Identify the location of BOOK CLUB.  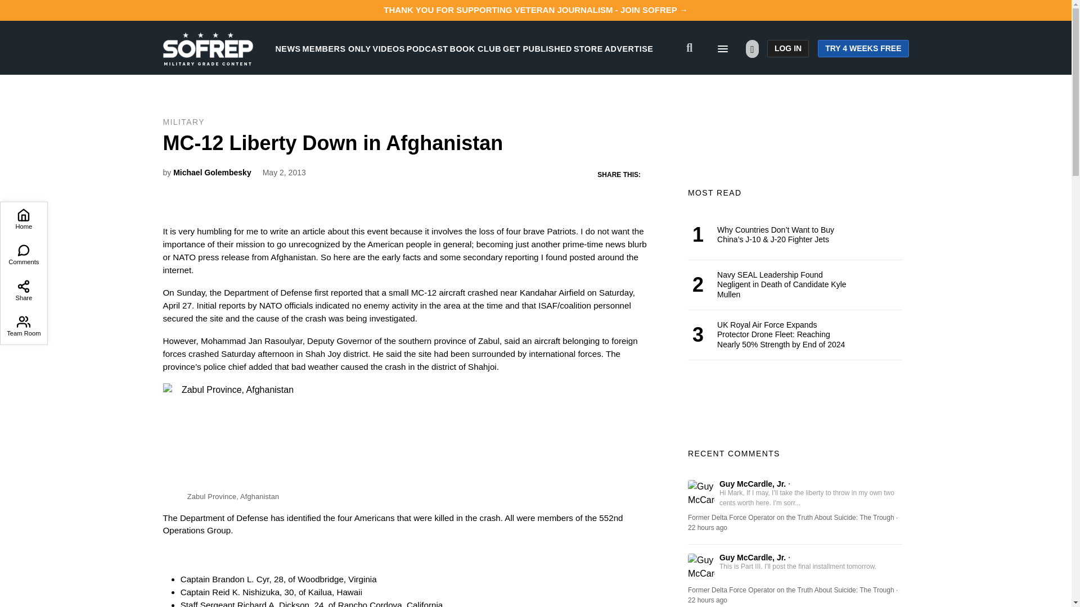
(475, 48).